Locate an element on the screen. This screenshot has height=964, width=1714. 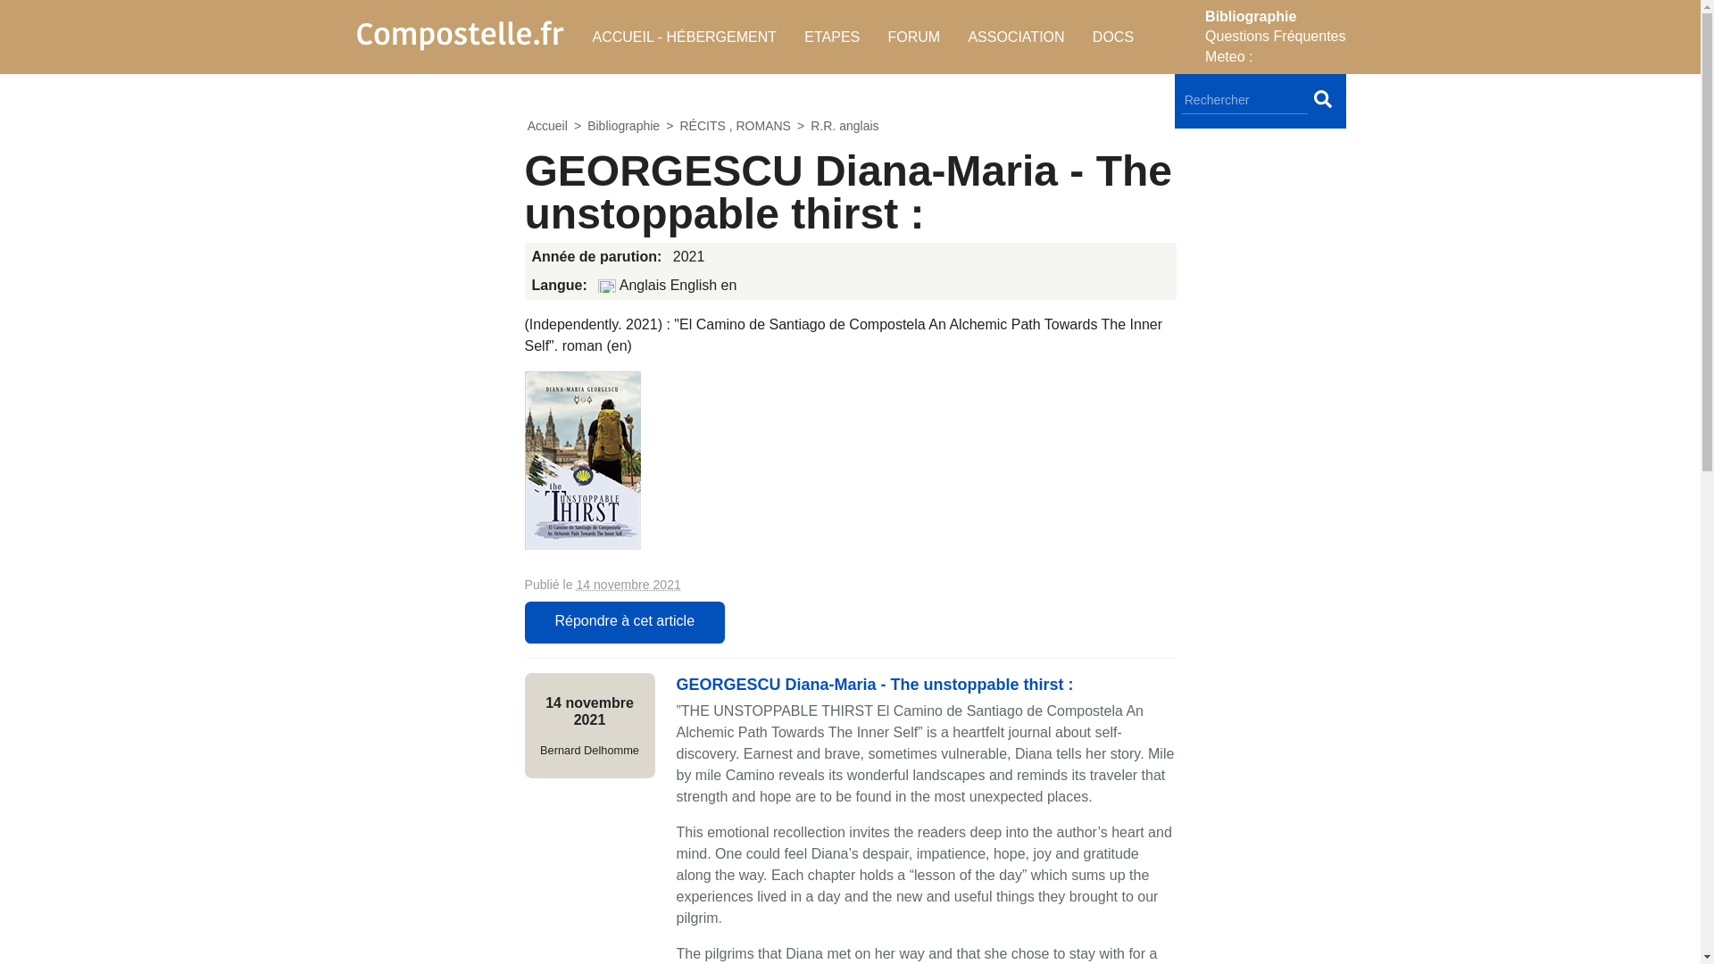
GEORGESCU Diana-Maria - The unstoppable thirst : is located at coordinates (875, 684).